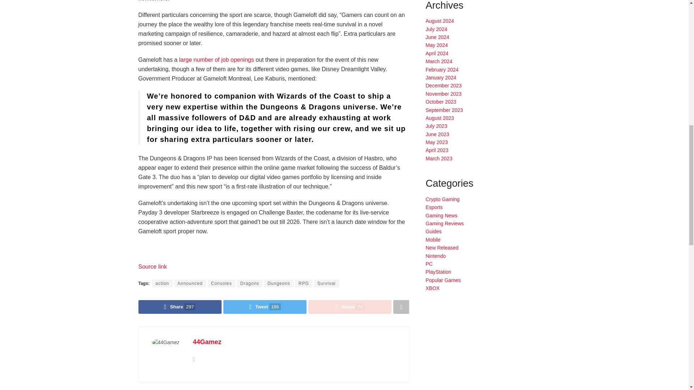 The height and width of the screenshot is (390, 694). Describe the element at coordinates (162, 283) in the screenshot. I see `action` at that location.